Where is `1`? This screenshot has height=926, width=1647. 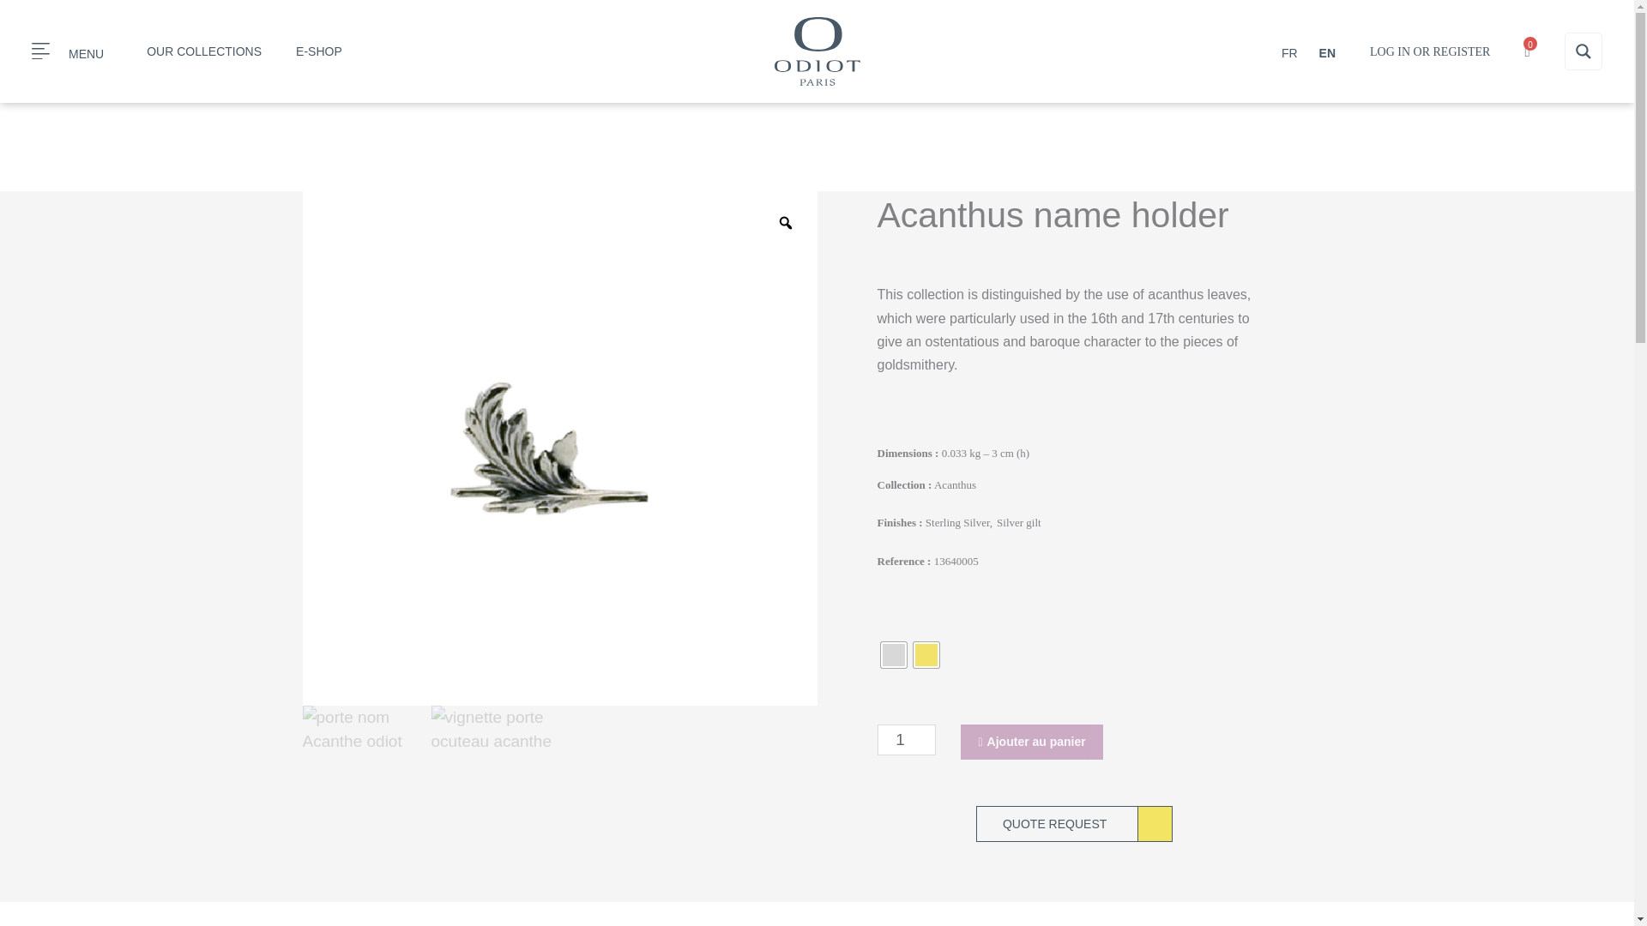
1 is located at coordinates (906, 739).